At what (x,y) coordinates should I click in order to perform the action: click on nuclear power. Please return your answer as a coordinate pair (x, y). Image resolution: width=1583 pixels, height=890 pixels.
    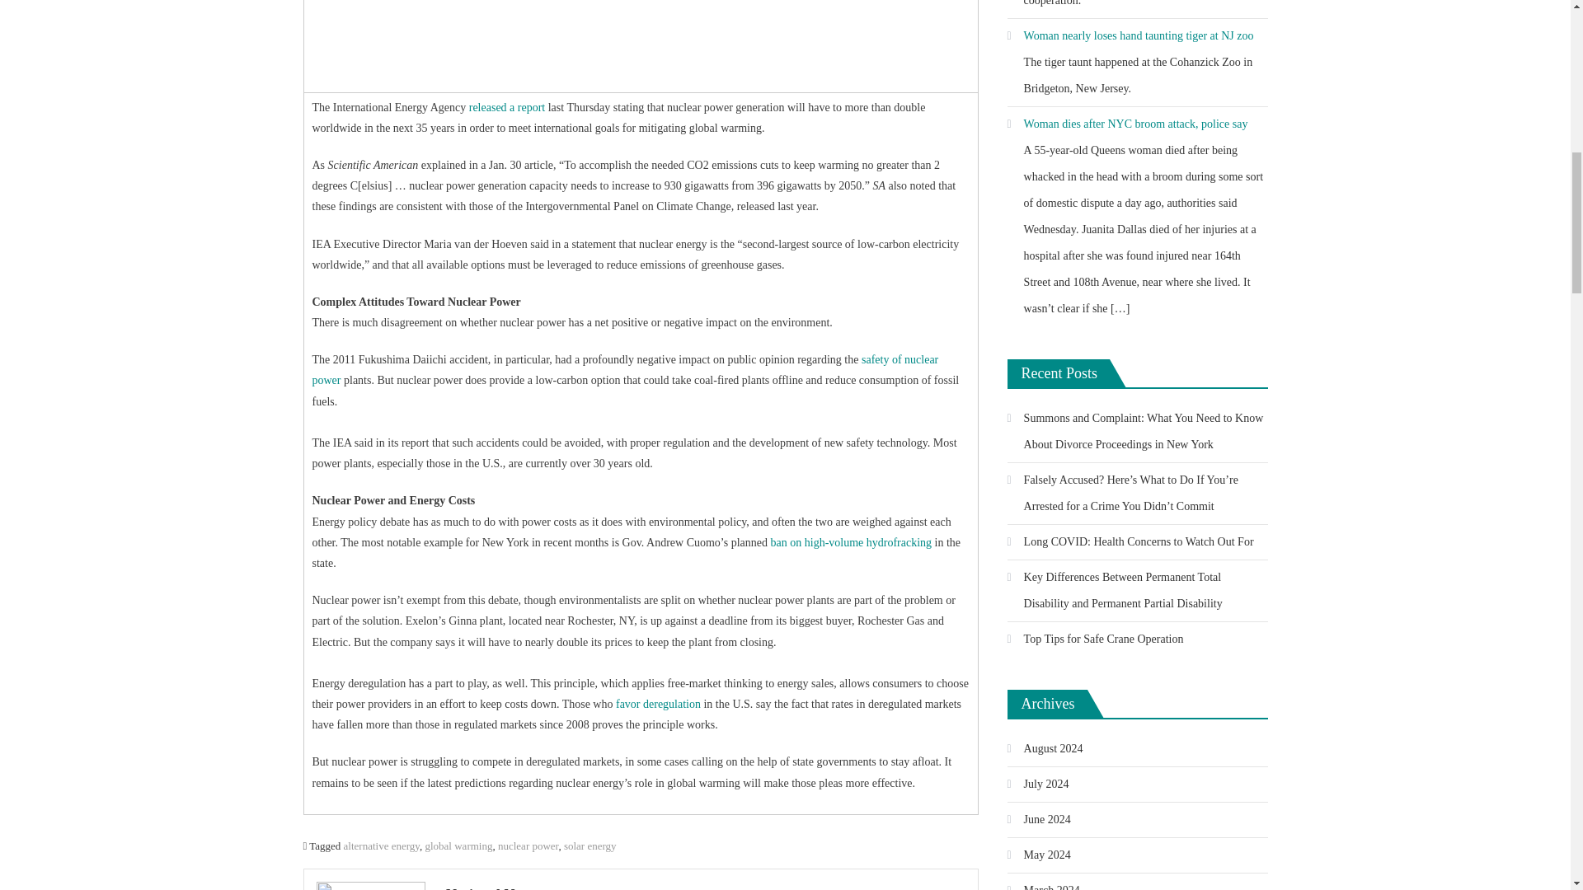
    Looking at the image, I should click on (528, 845).